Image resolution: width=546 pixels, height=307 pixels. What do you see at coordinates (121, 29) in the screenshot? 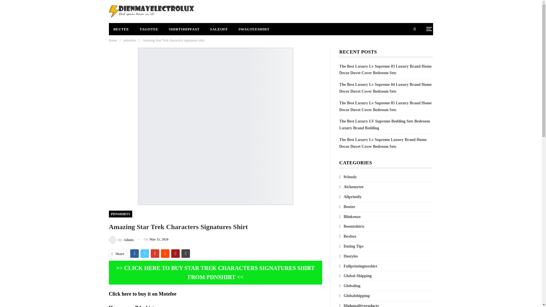
I see `BEUTEE` at bounding box center [121, 29].